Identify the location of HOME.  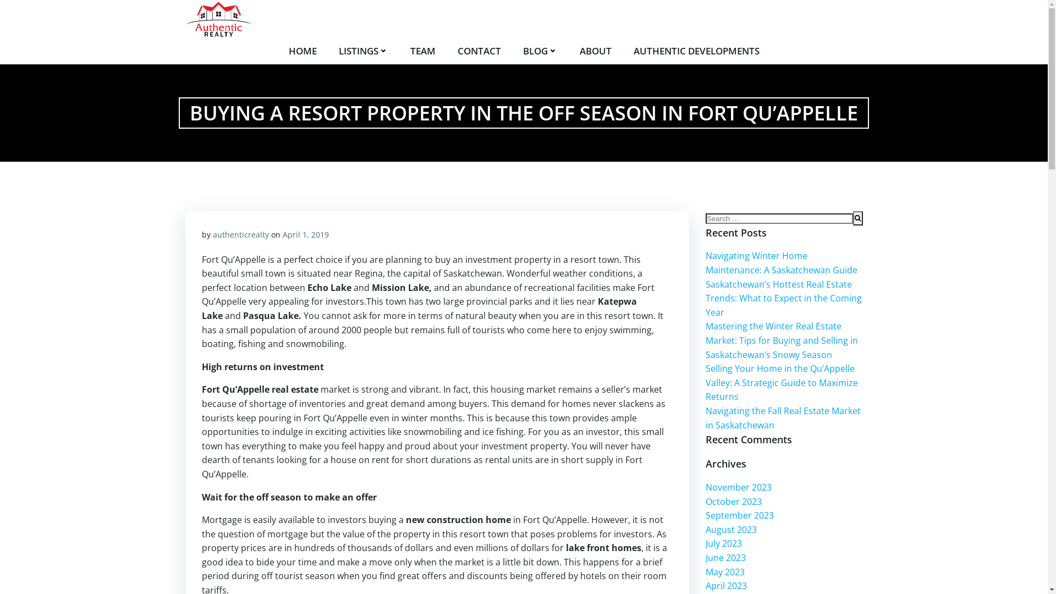
(302, 51).